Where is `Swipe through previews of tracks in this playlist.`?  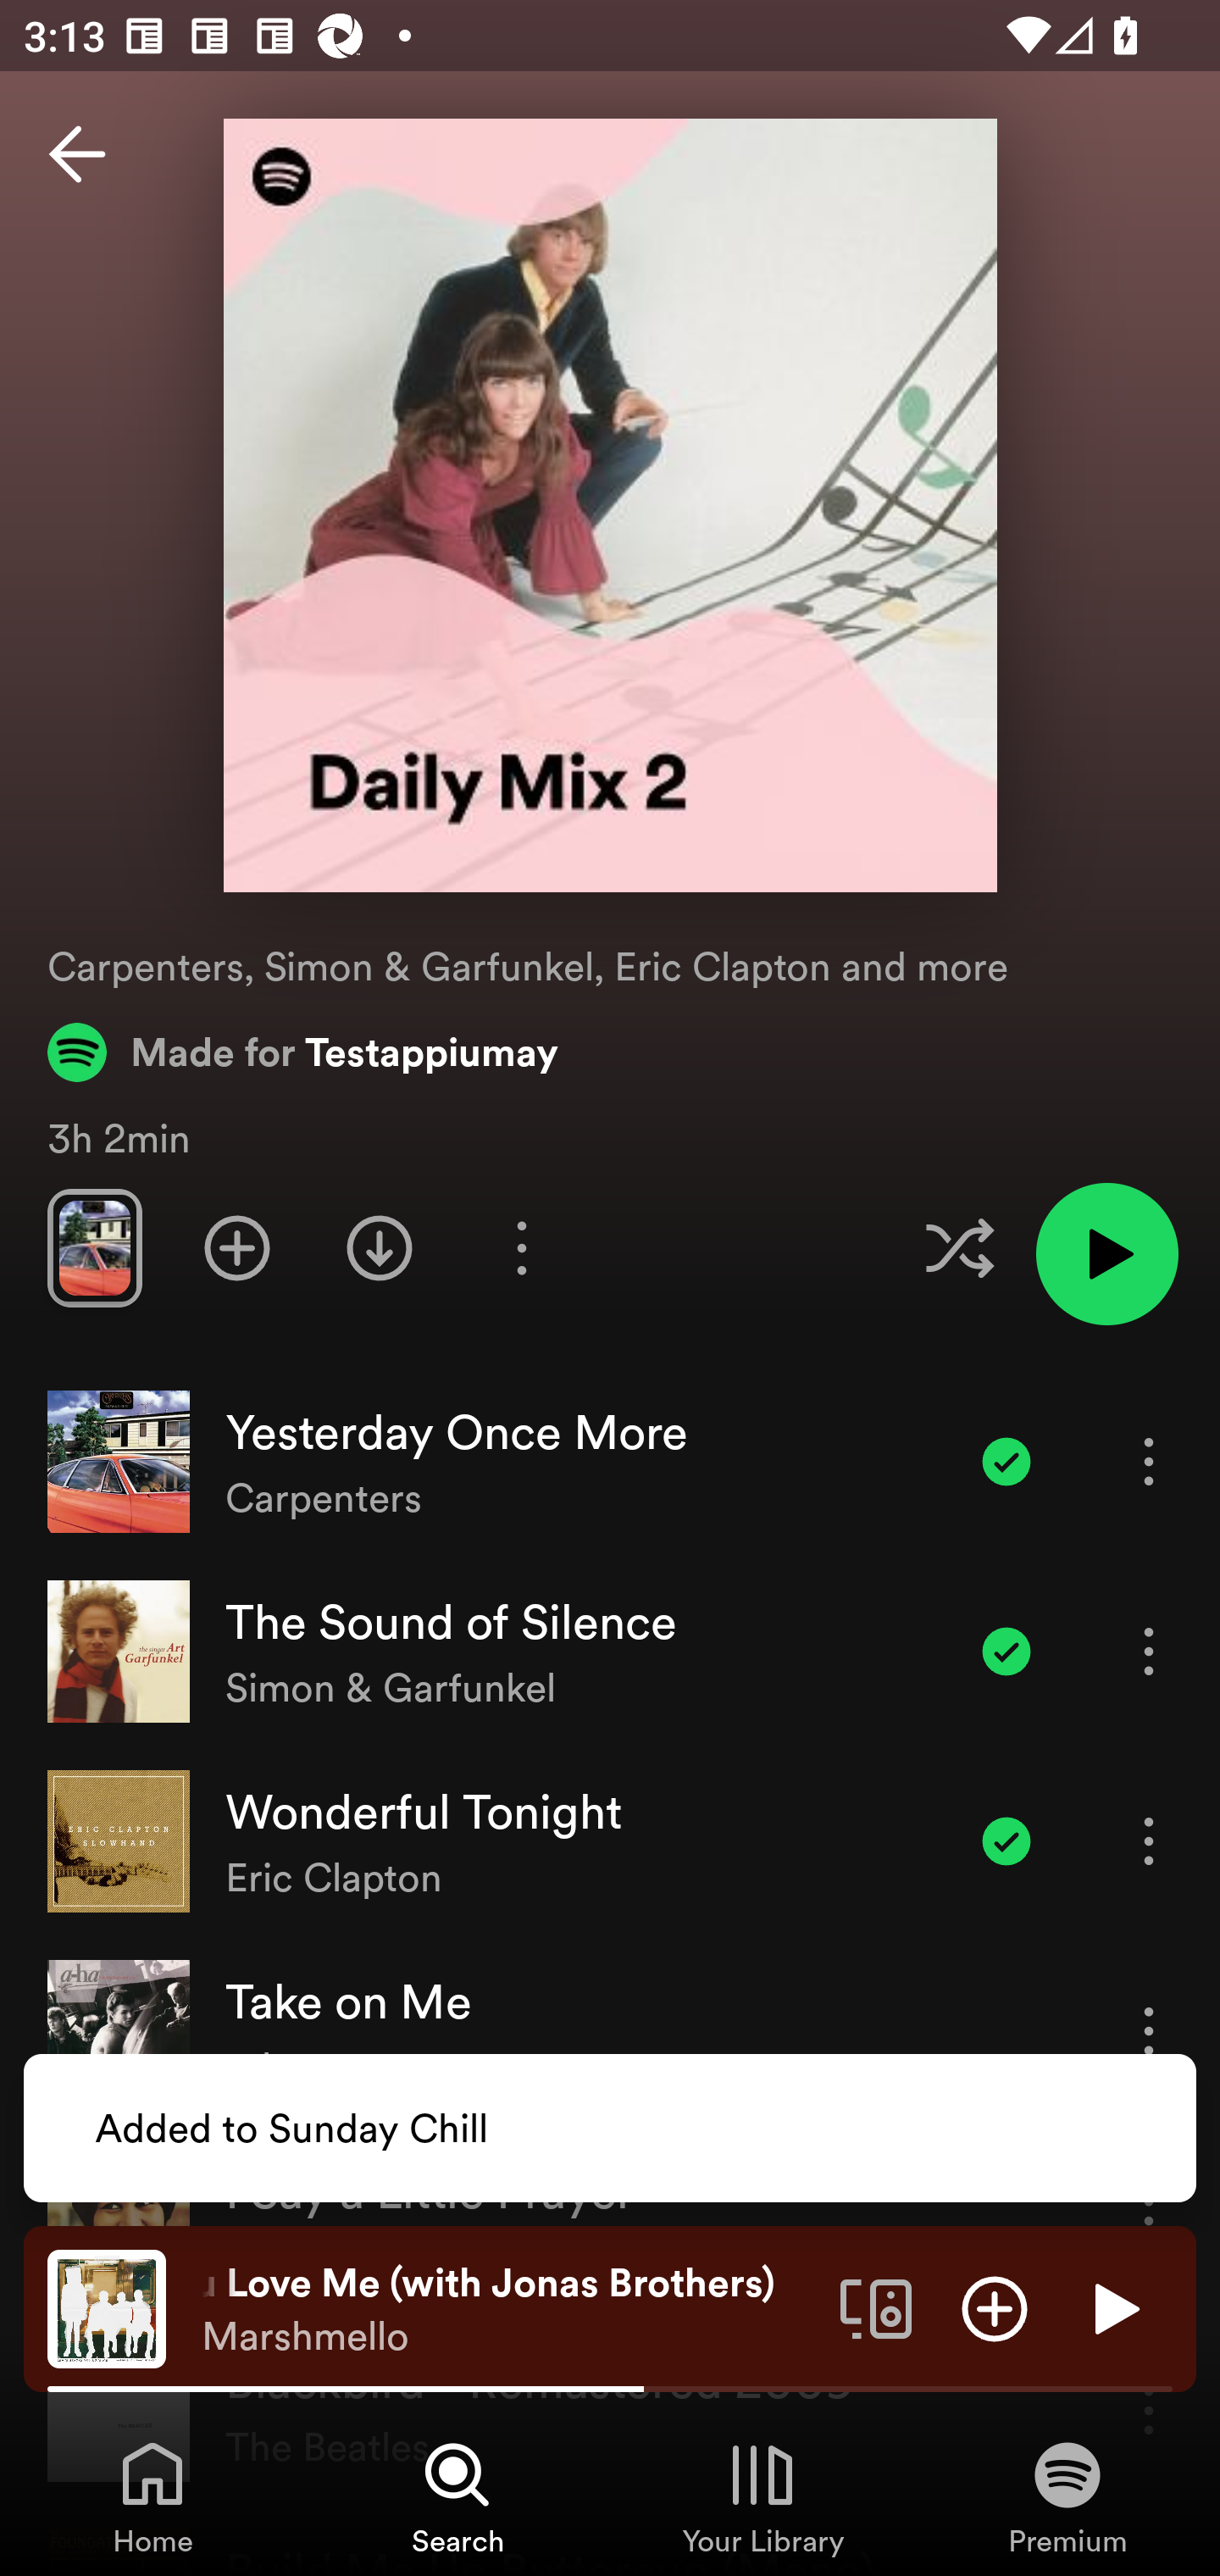
Swipe through previews of tracks in this playlist. is located at coordinates (94, 1247).